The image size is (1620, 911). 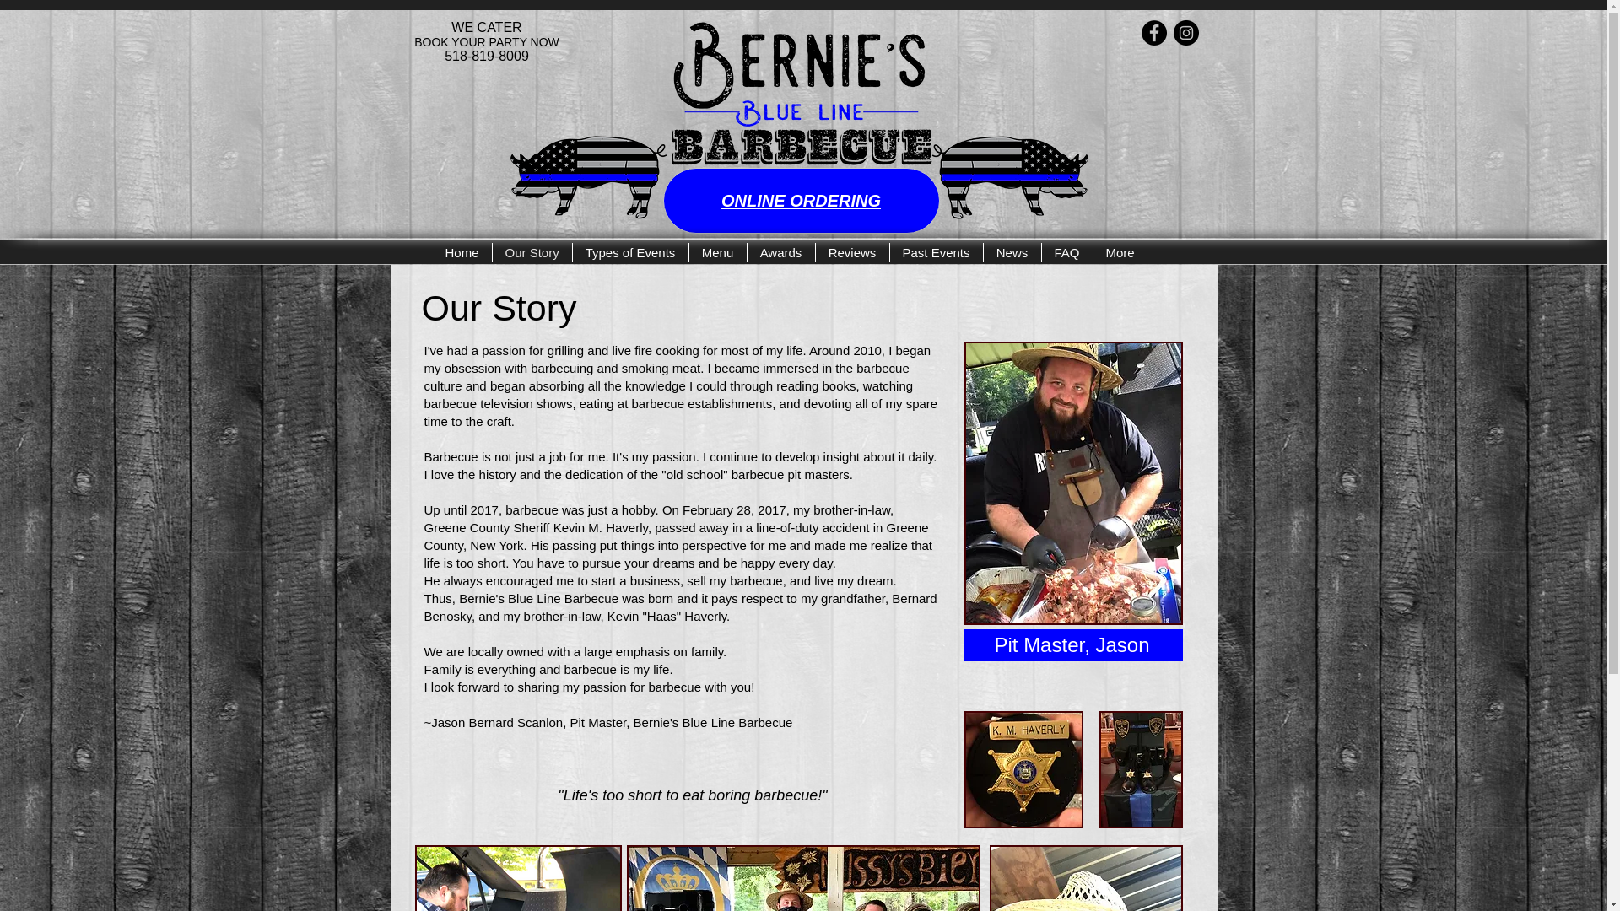 I want to click on News, so click(x=1012, y=253).